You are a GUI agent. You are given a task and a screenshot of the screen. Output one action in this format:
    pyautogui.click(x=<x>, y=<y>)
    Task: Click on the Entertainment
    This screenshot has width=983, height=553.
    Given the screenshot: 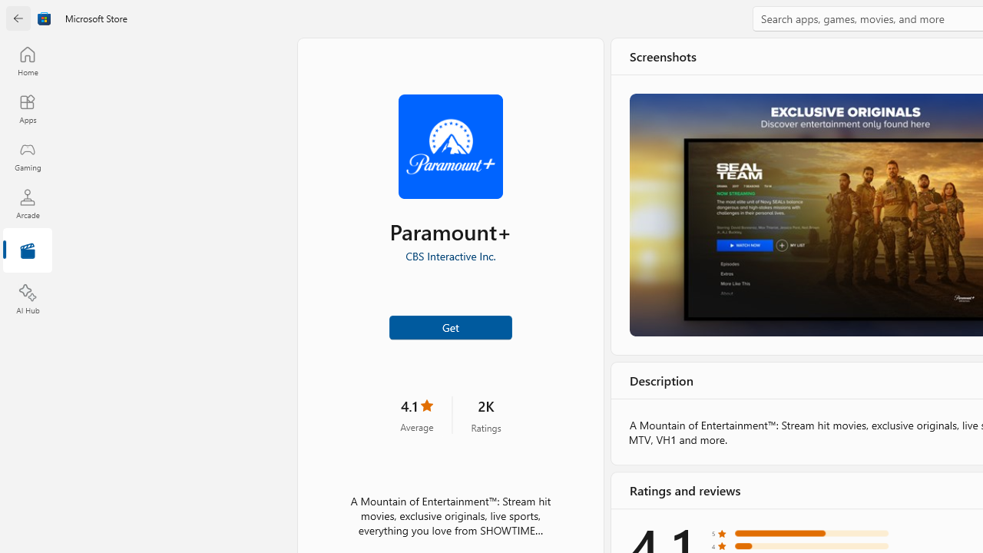 What is the action you would take?
    pyautogui.click(x=28, y=252)
    